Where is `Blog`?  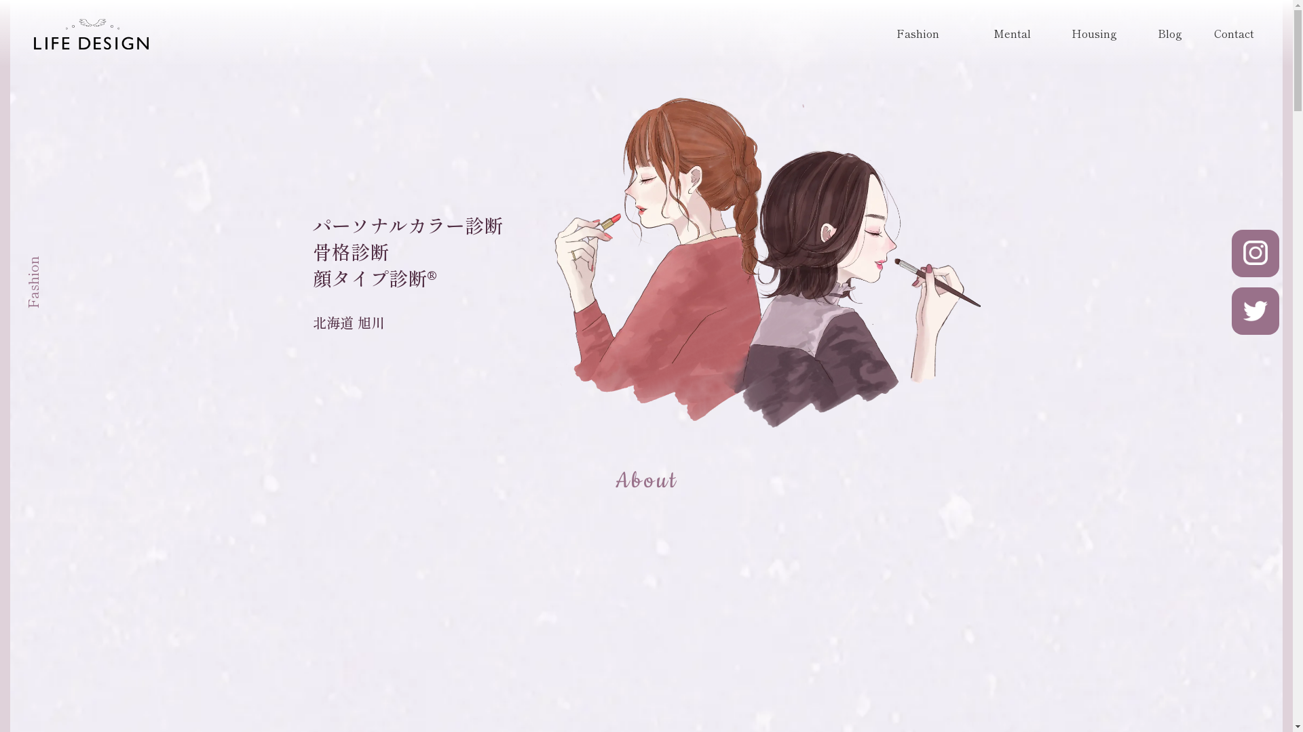
Blog is located at coordinates (1170, 34).